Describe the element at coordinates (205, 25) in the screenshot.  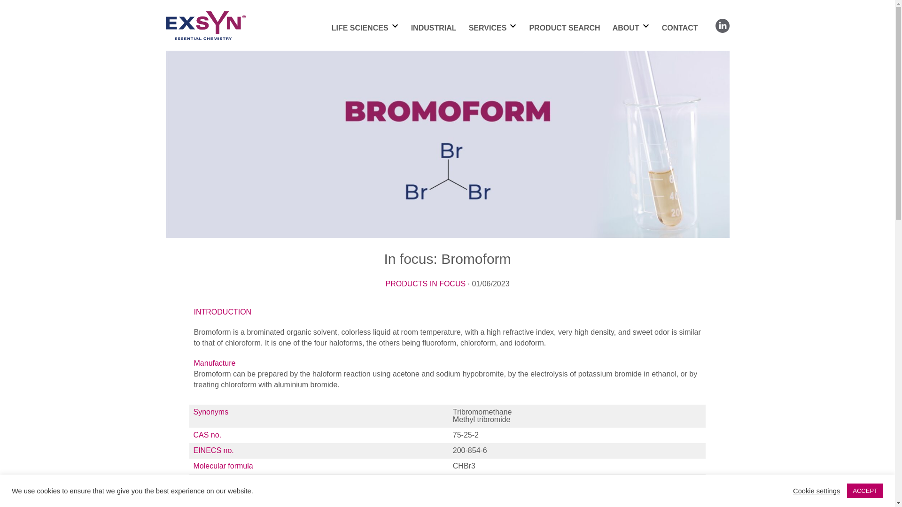
I see `Exsyncorp` at that location.